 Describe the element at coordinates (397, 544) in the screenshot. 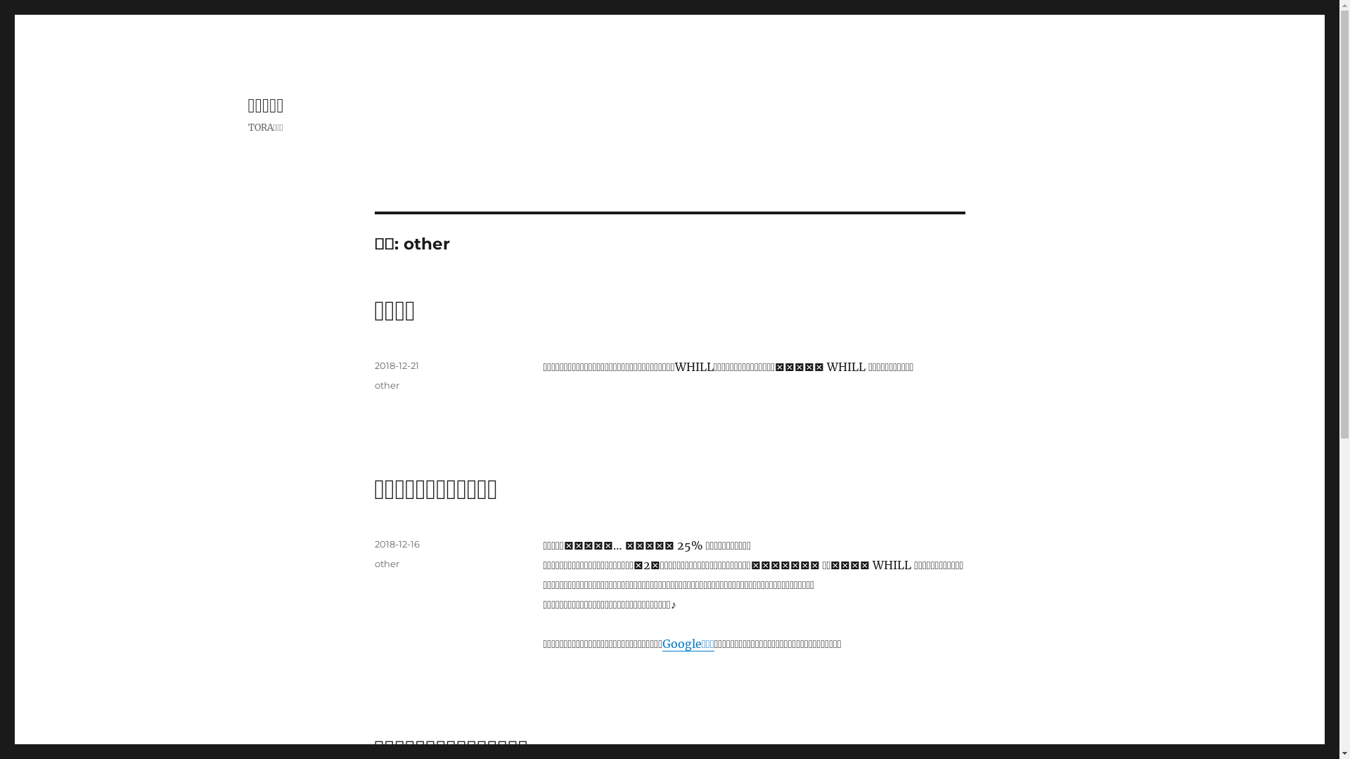

I see `2018-12-16` at that location.